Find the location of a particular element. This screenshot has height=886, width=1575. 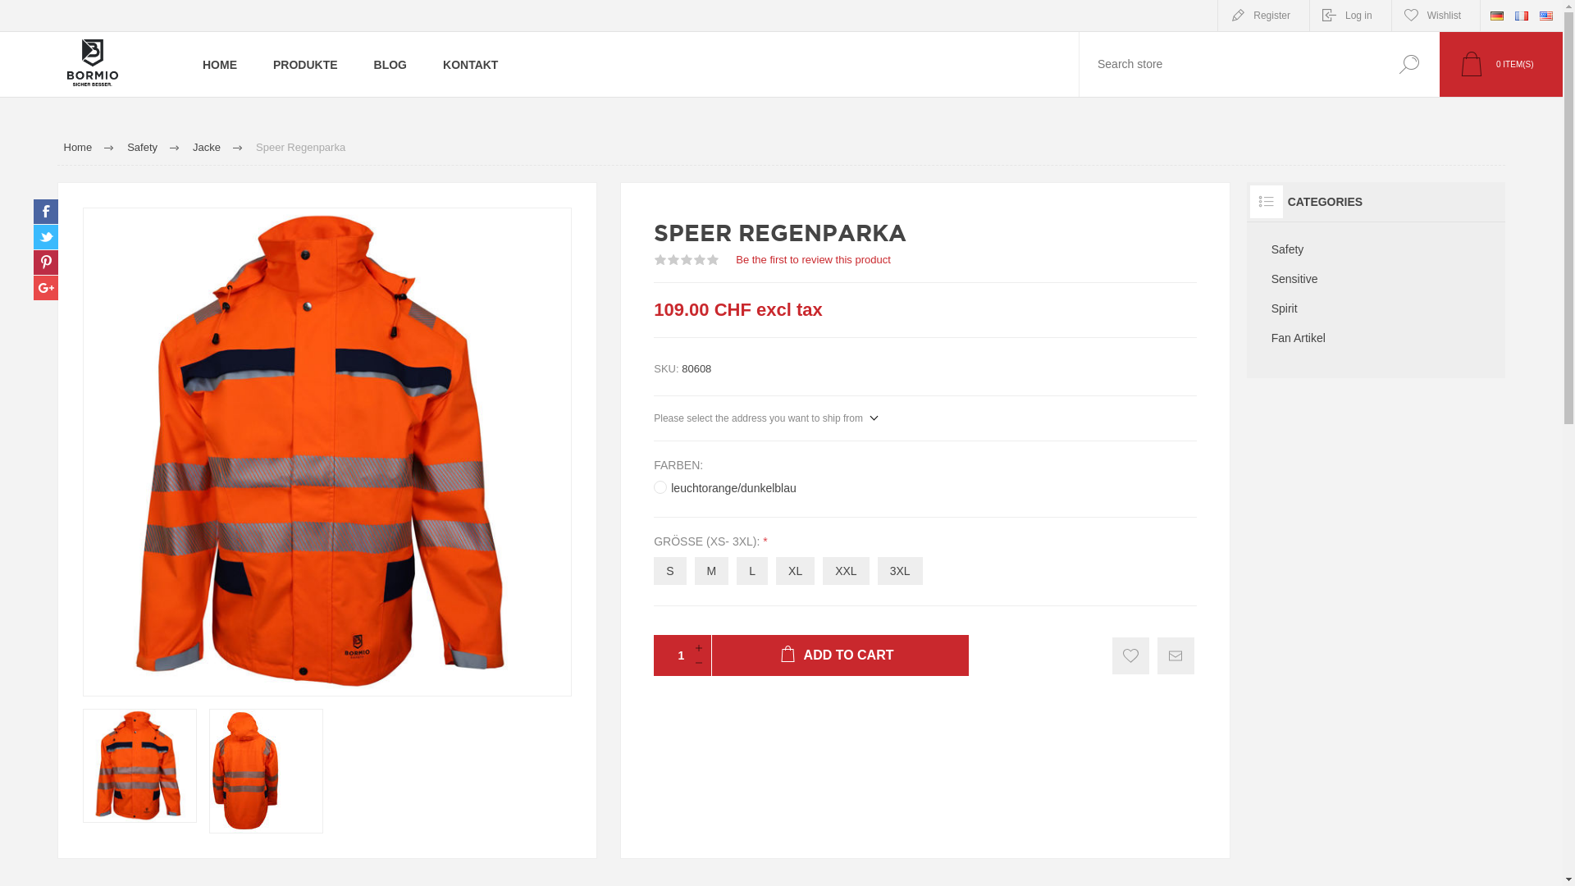

German is located at coordinates (1497, 16).